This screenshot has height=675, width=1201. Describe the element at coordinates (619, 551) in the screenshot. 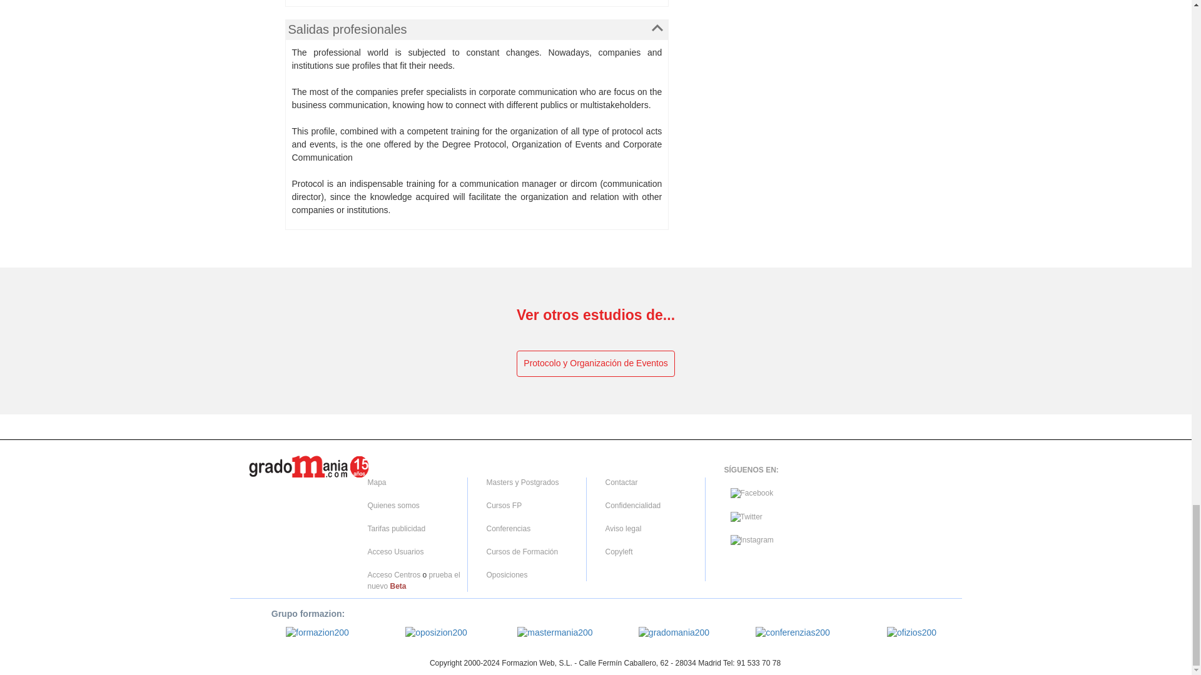

I see `Copyleft` at that location.